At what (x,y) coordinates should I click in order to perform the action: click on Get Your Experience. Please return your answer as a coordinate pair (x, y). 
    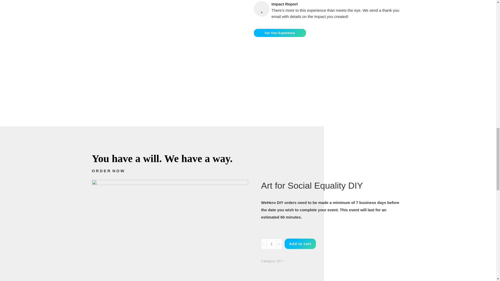
    Looking at the image, I should click on (279, 33).